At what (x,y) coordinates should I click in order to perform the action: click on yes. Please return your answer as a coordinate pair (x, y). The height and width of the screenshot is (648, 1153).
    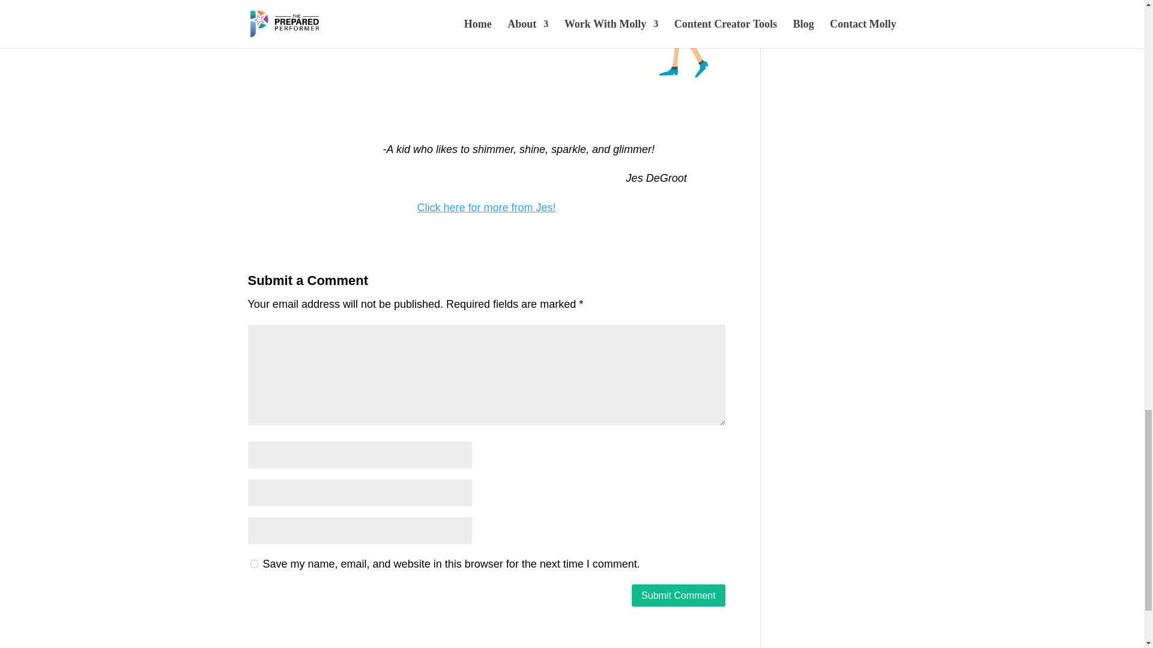
    Looking at the image, I should click on (253, 564).